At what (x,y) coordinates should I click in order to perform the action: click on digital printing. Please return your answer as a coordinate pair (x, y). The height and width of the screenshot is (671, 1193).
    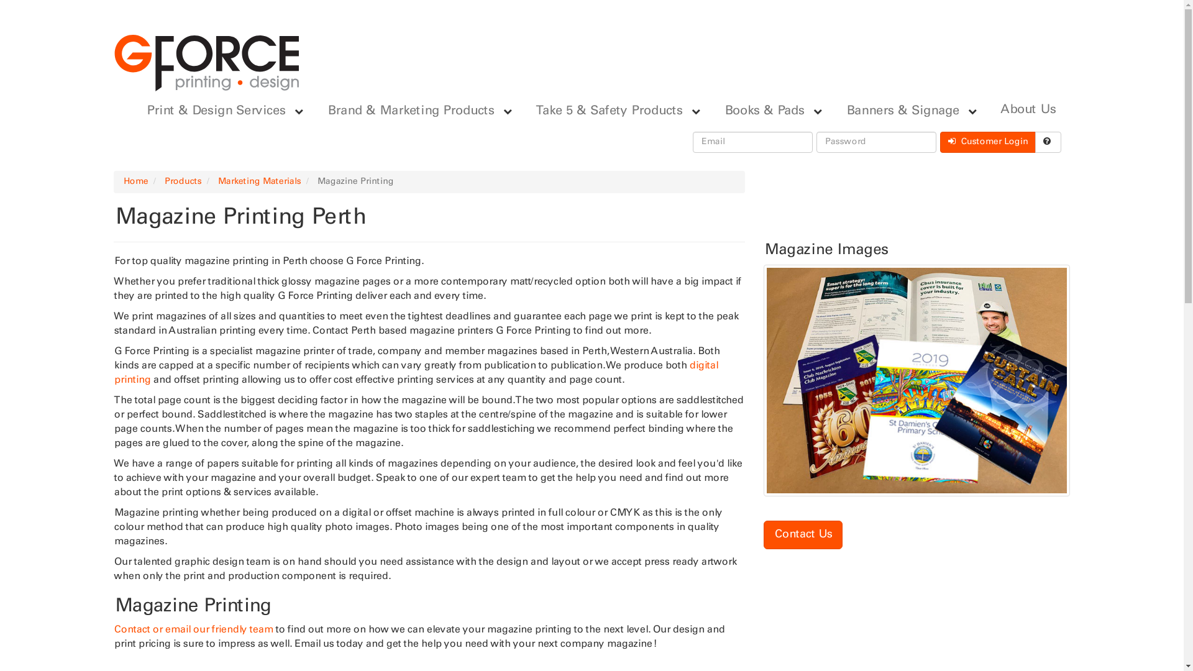
    Looking at the image, I should click on (415, 373).